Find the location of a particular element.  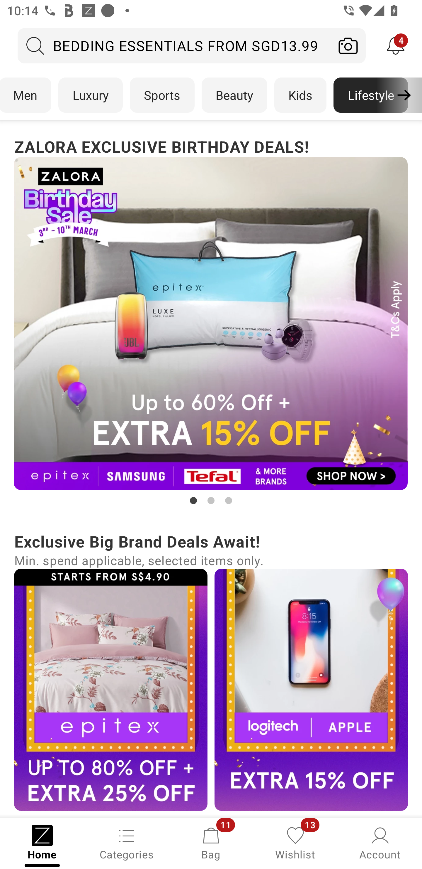

Wishlist, 13 new notifications Wishlist is located at coordinates (295, 843).